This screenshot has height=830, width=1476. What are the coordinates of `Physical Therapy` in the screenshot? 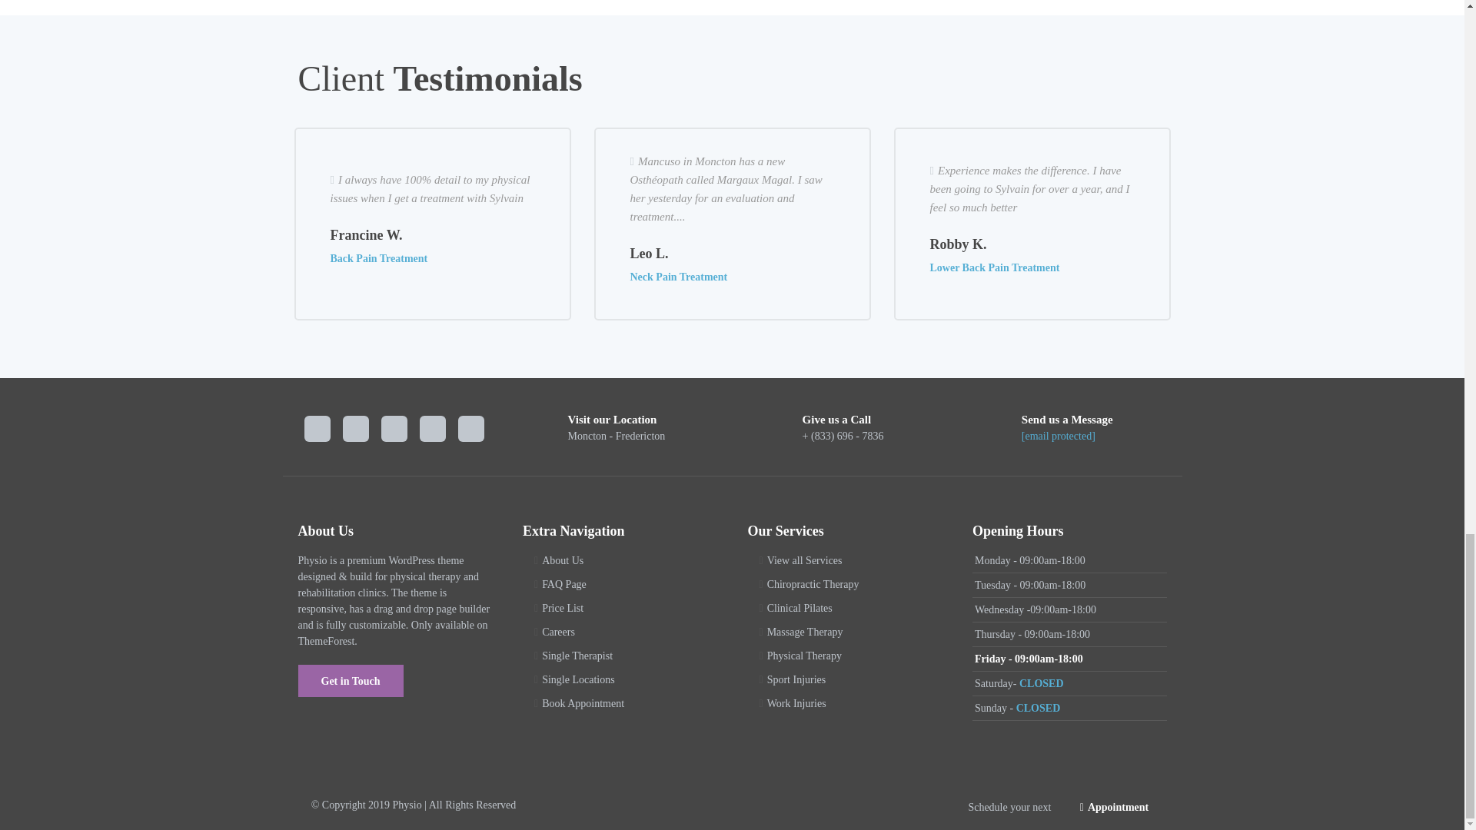 It's located at (804, 655).